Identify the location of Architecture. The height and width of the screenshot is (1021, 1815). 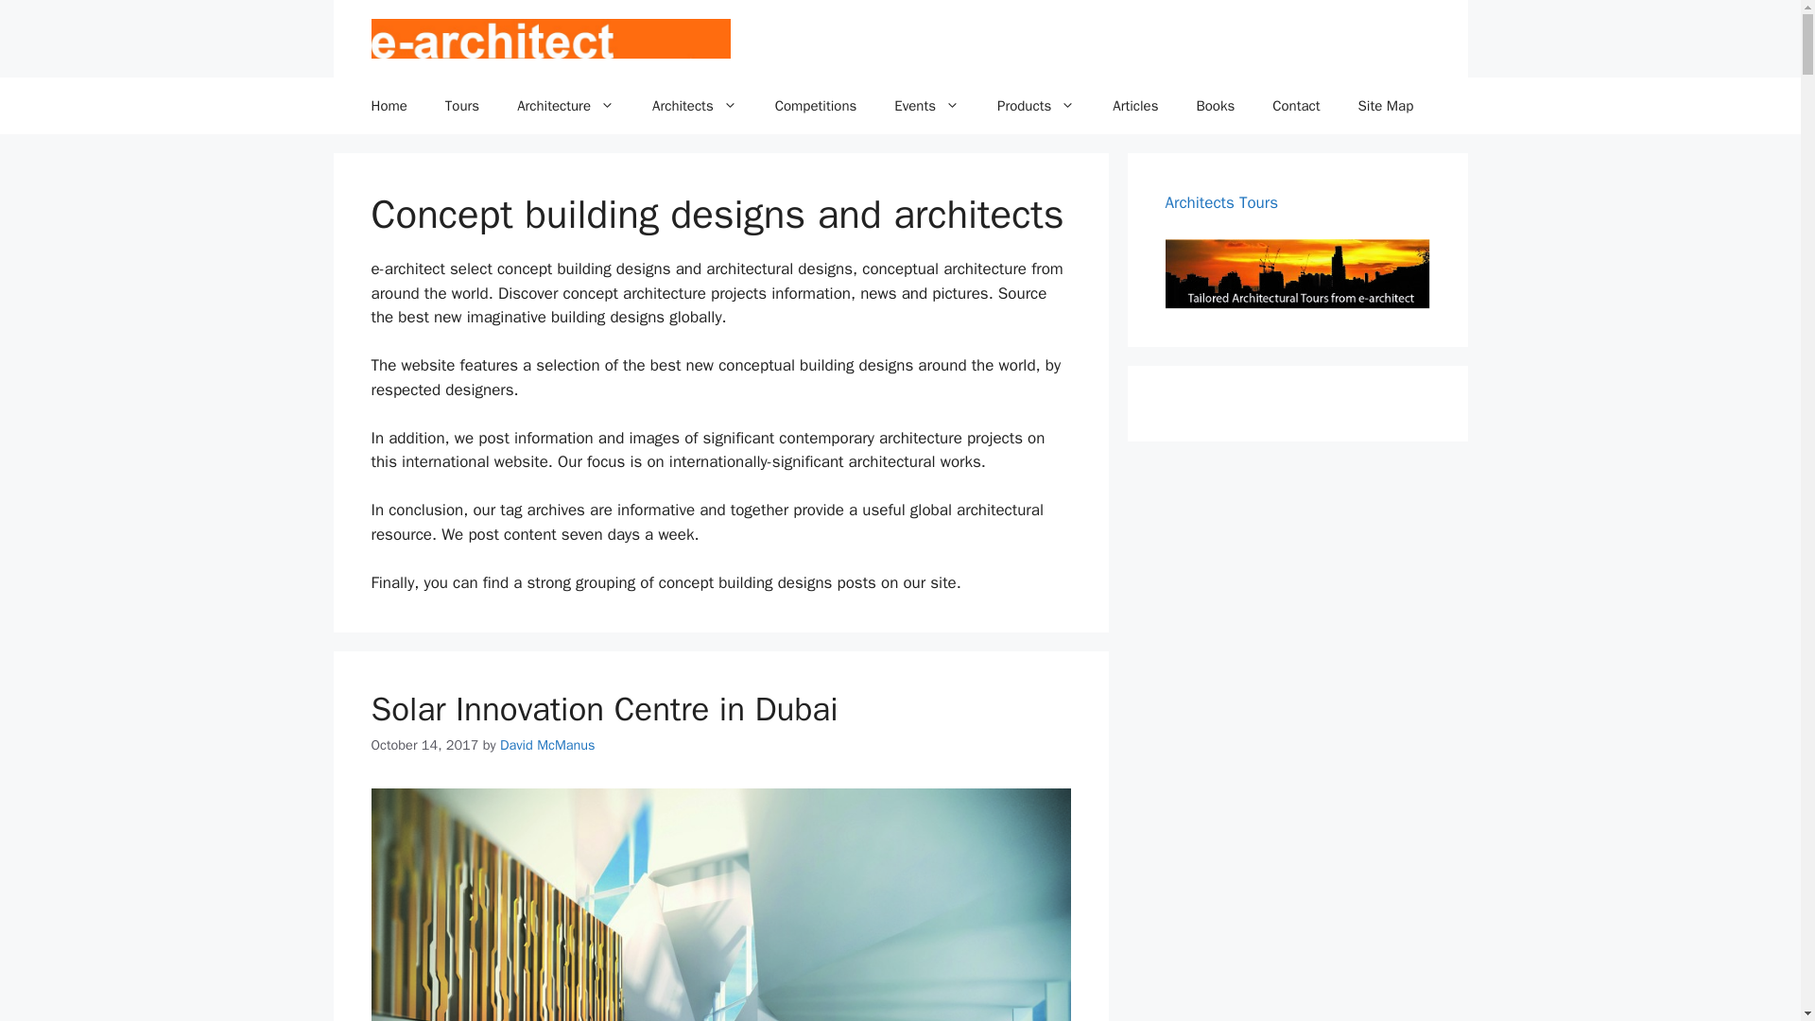
(565, 106).